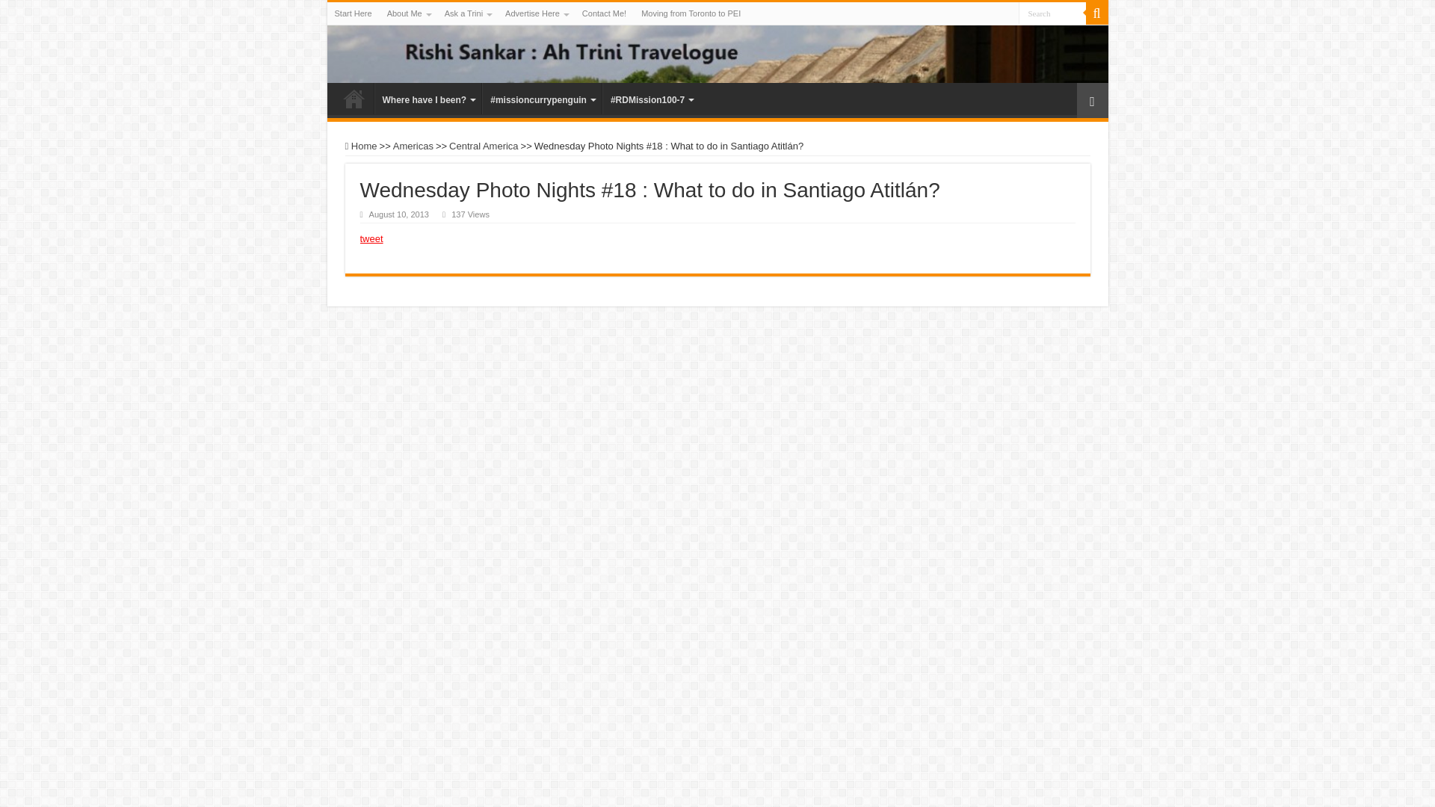 The image size is (1435, 807). What do you see at coordinates (537, 13) in the screenshot?
I see `Advertise Here` at bounding box center [537, 13].